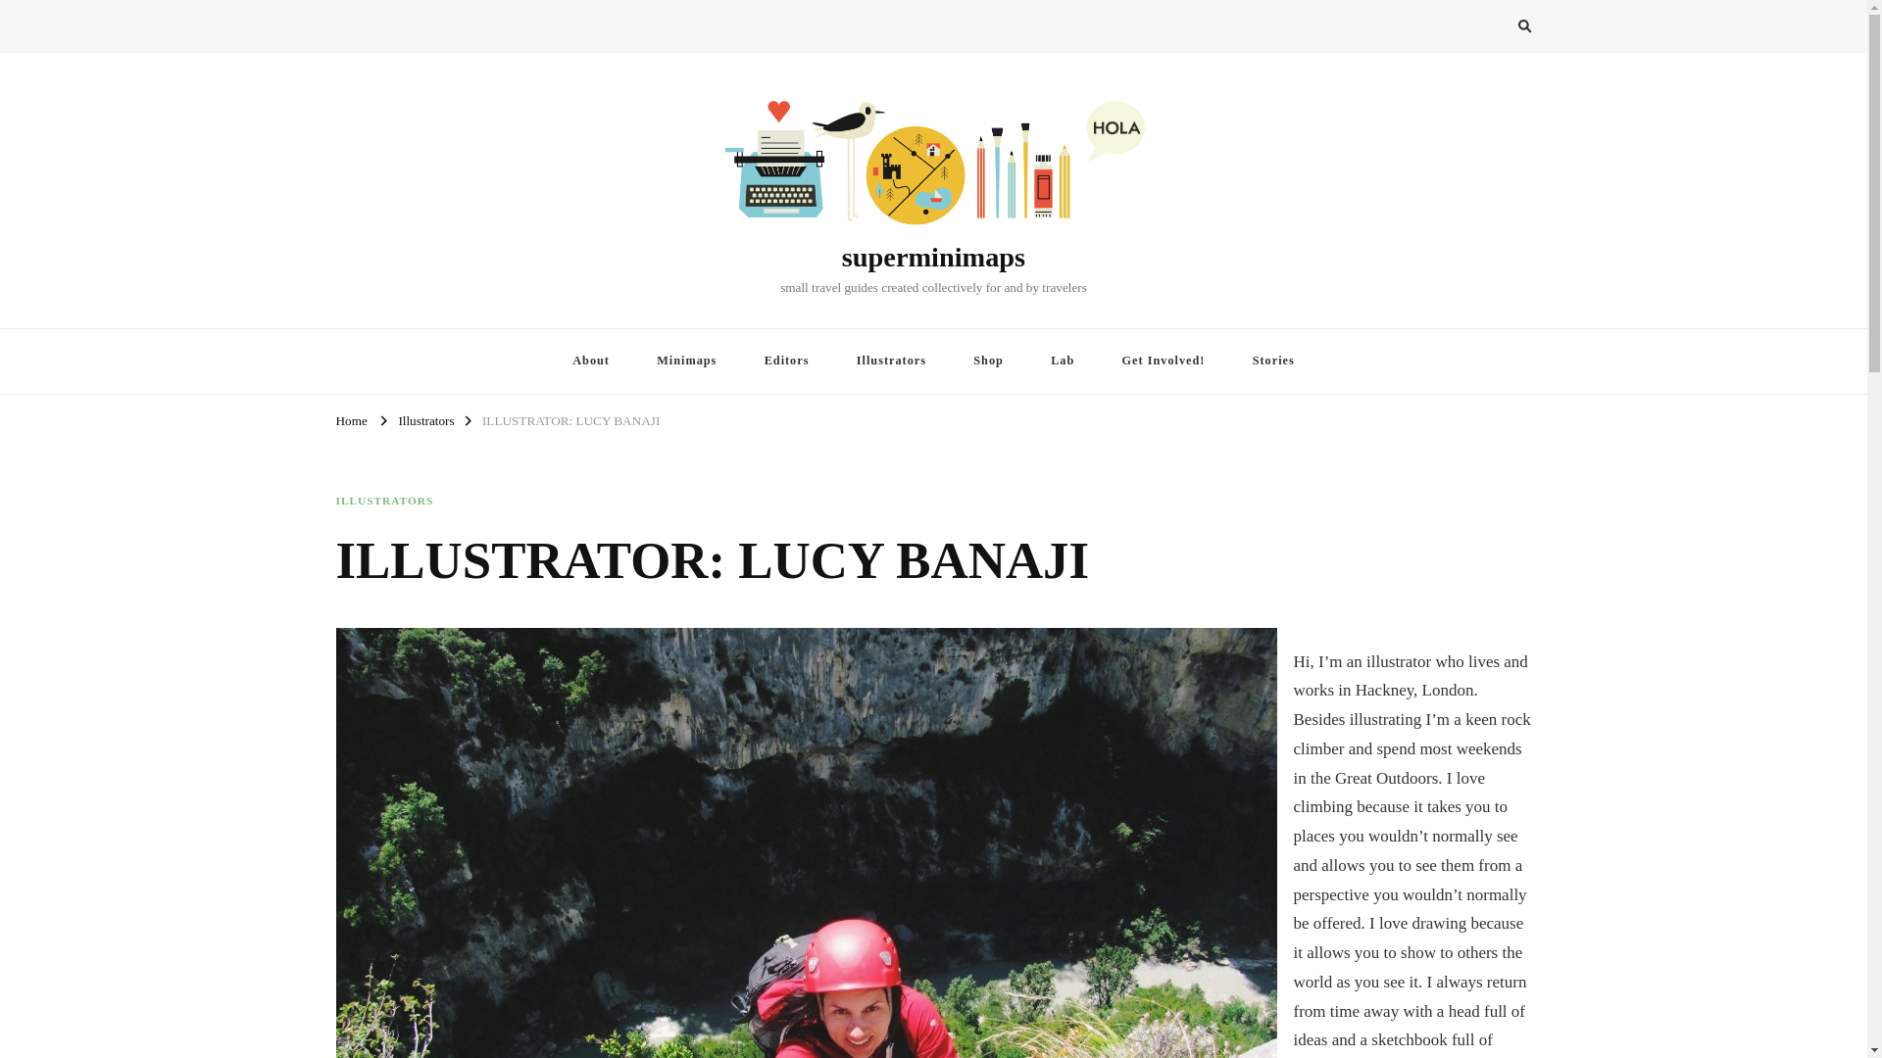  I want to click on About, so click(590, 361).